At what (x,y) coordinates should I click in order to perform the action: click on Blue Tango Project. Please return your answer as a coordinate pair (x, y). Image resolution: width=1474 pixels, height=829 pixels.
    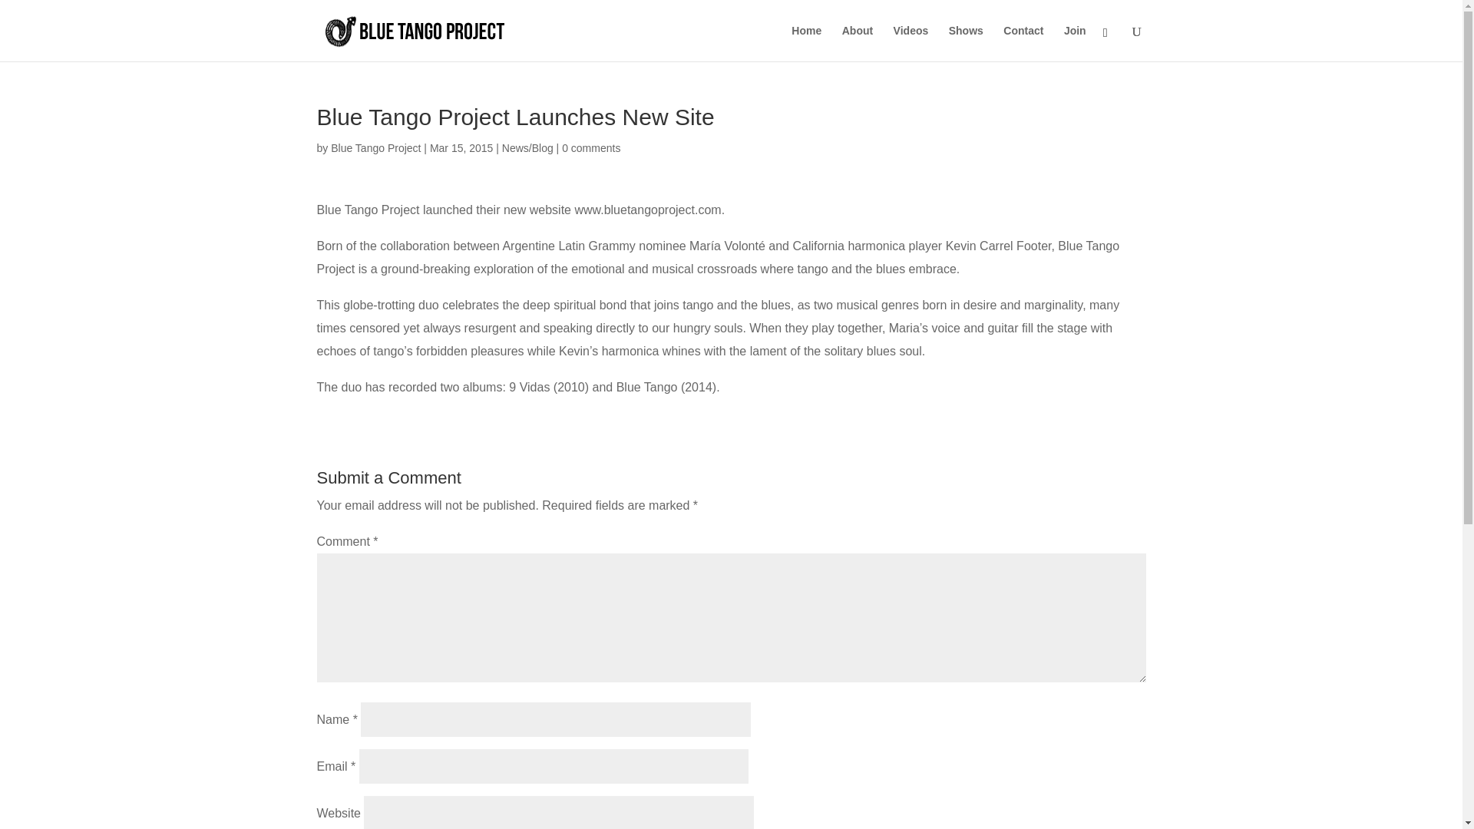
    Looking at the image, I should click on (375, 147).